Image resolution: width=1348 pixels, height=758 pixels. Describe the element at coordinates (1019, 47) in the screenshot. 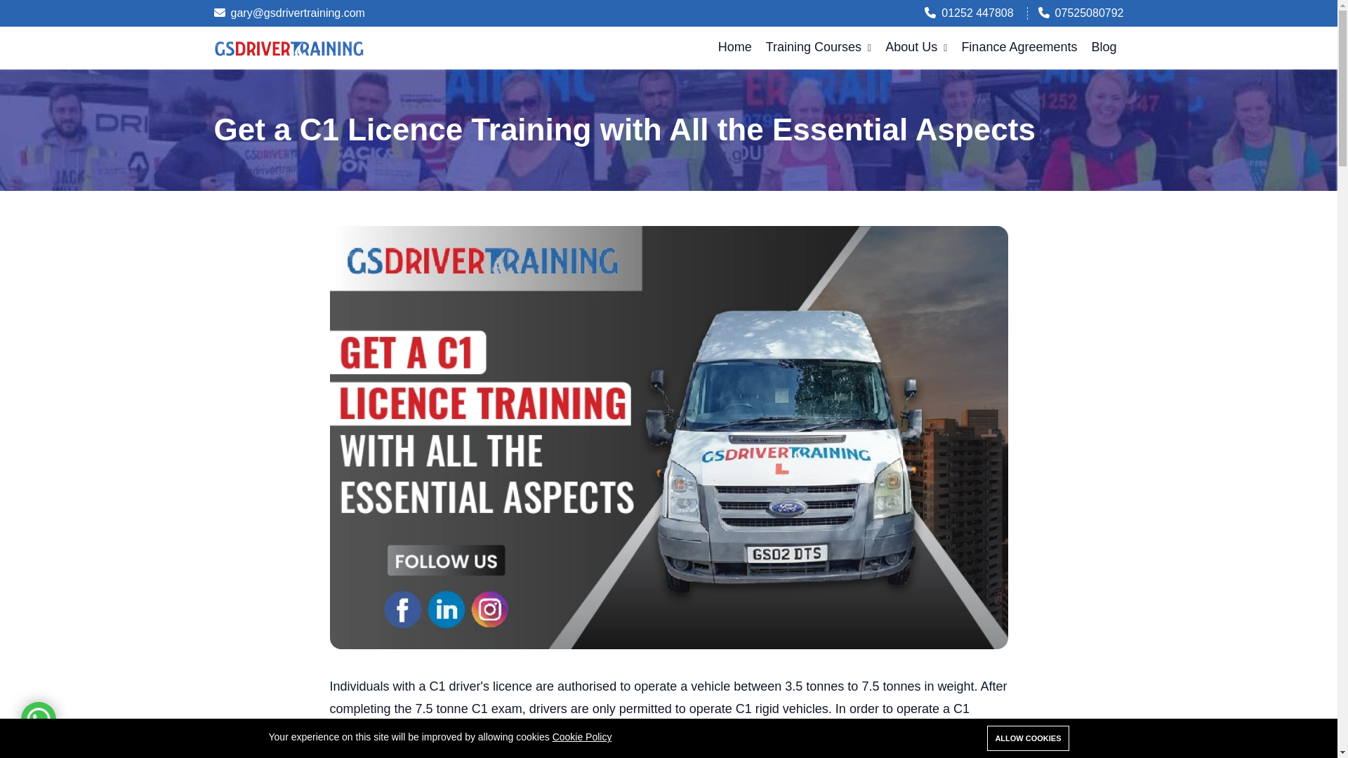

I see `Finance Agreements` at that location.